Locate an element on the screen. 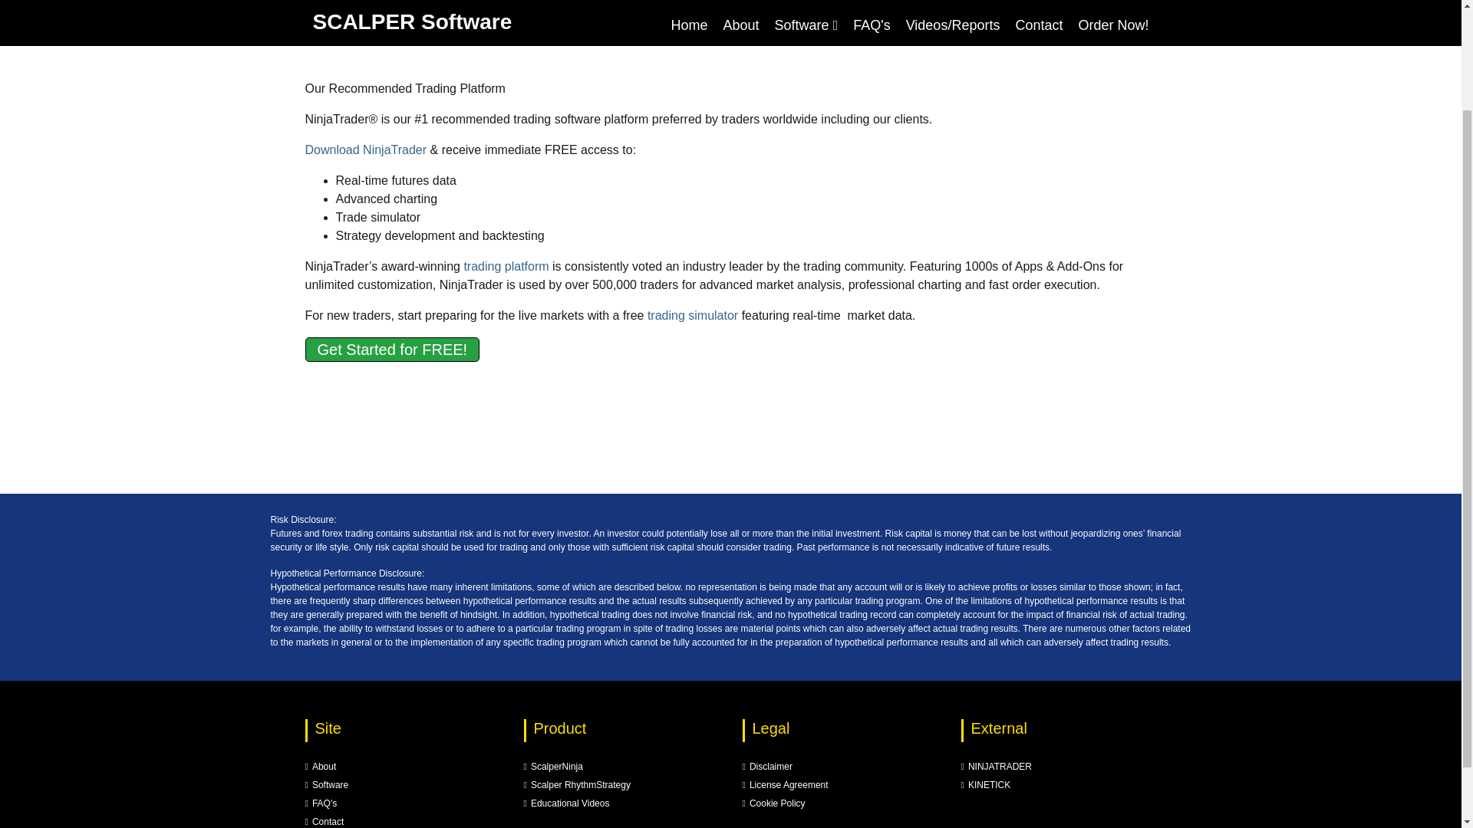  FAQ's is located at coordinates (321, 803).